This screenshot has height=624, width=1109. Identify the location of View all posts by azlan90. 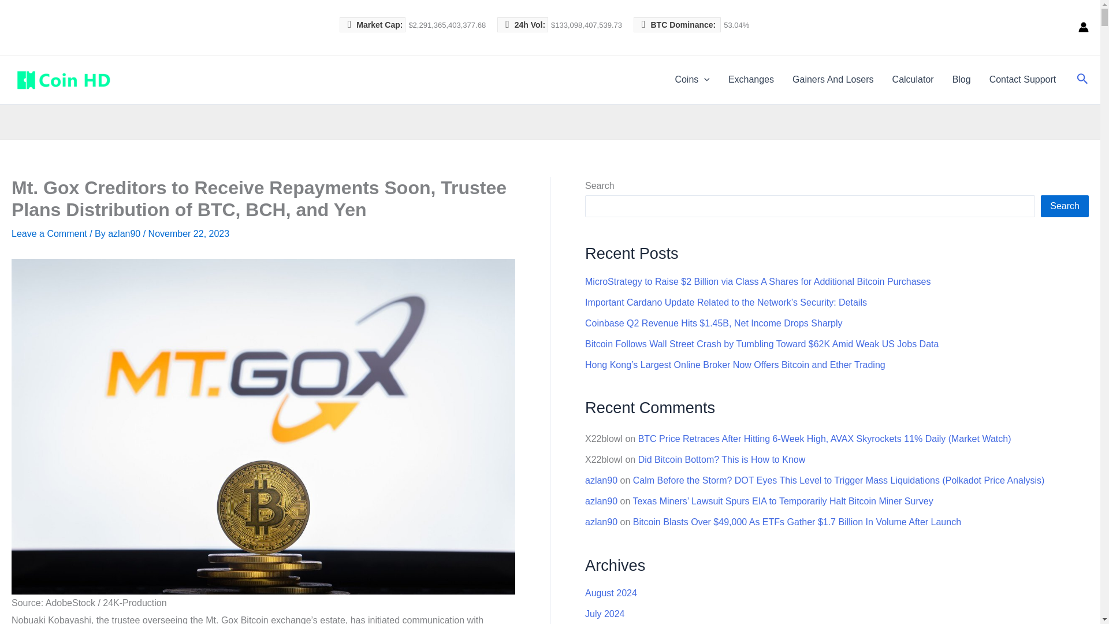
(125, 233).